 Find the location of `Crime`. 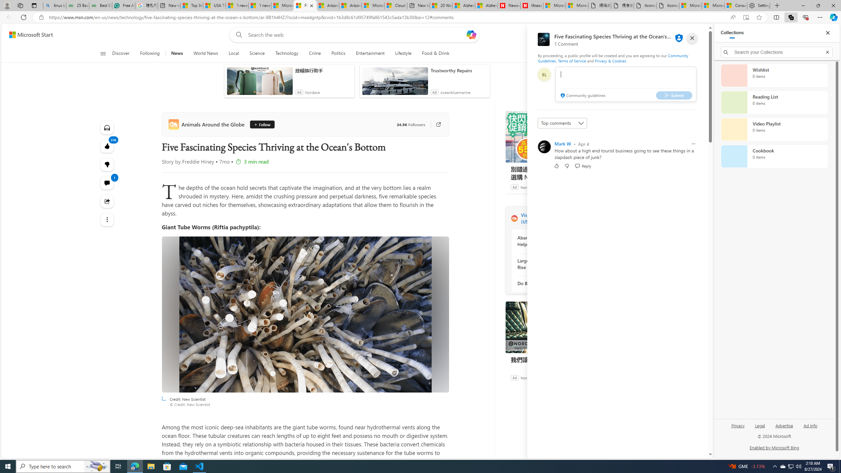

Crime is located at coordinates (315, 54).